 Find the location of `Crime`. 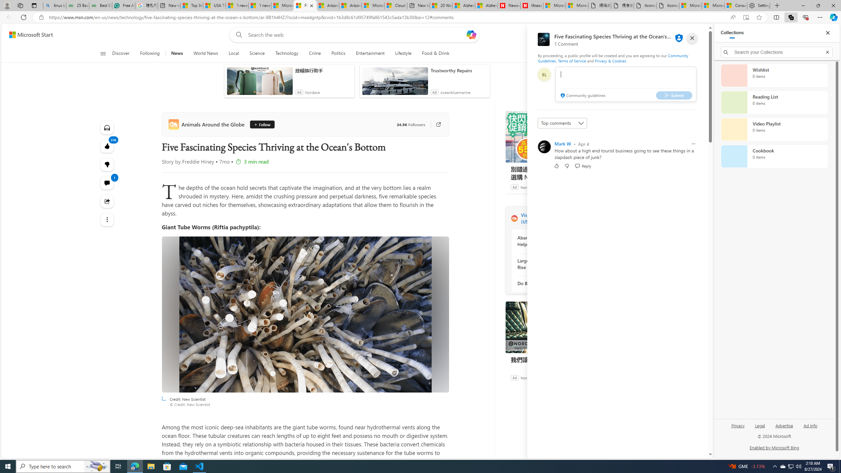

Crime is located at coordinates (315, 54).